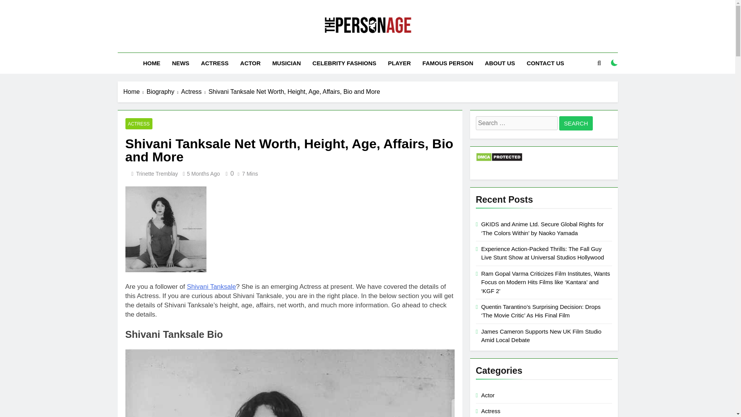 The height and width of the screenshot is (417, 741). I want to click on Biography, so click(164, 92).